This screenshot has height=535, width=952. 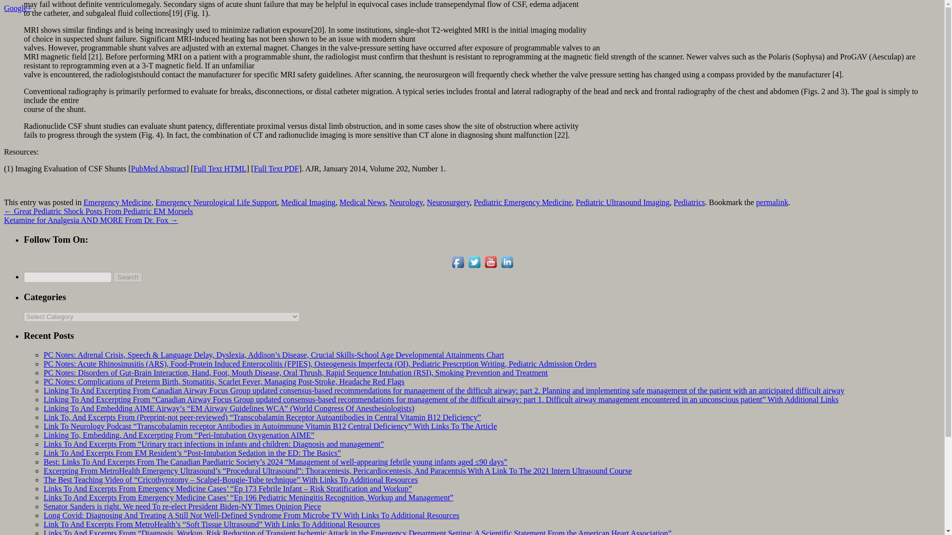 I want to click on Search, so click(x=127, y=277).